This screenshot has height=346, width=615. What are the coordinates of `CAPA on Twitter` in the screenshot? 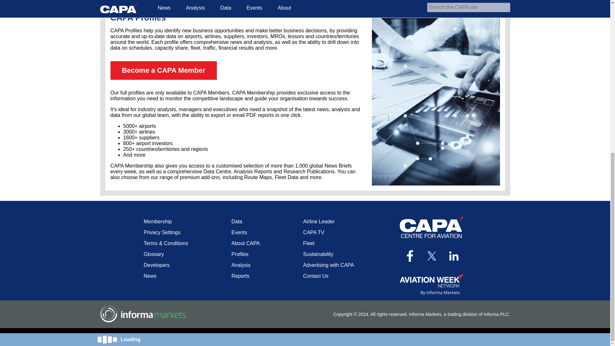 It's located at (432, 256).